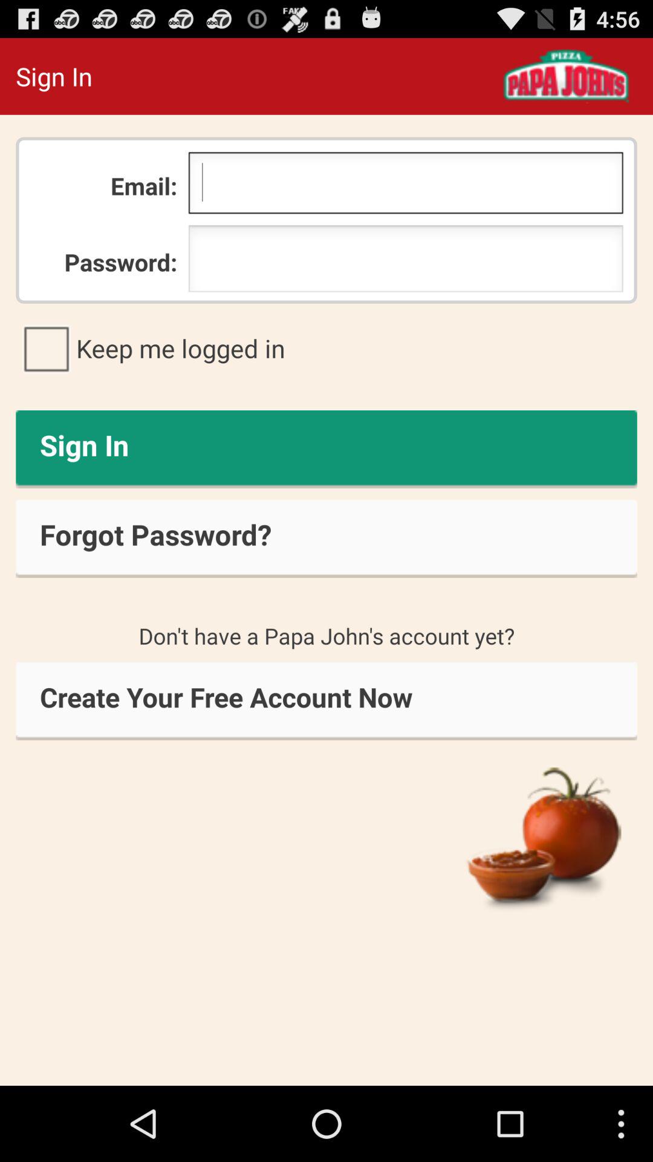  I want to click on select icon below sign in, so click(326, 539).